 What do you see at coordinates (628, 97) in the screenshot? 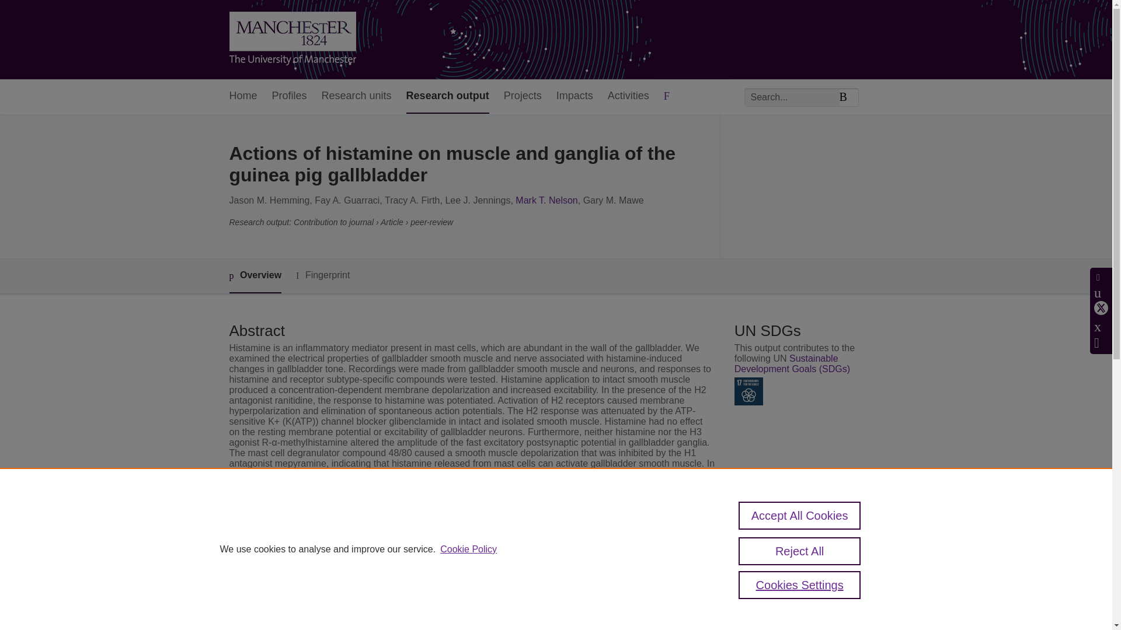
I see `Activities` at bounding box center [628, 97].